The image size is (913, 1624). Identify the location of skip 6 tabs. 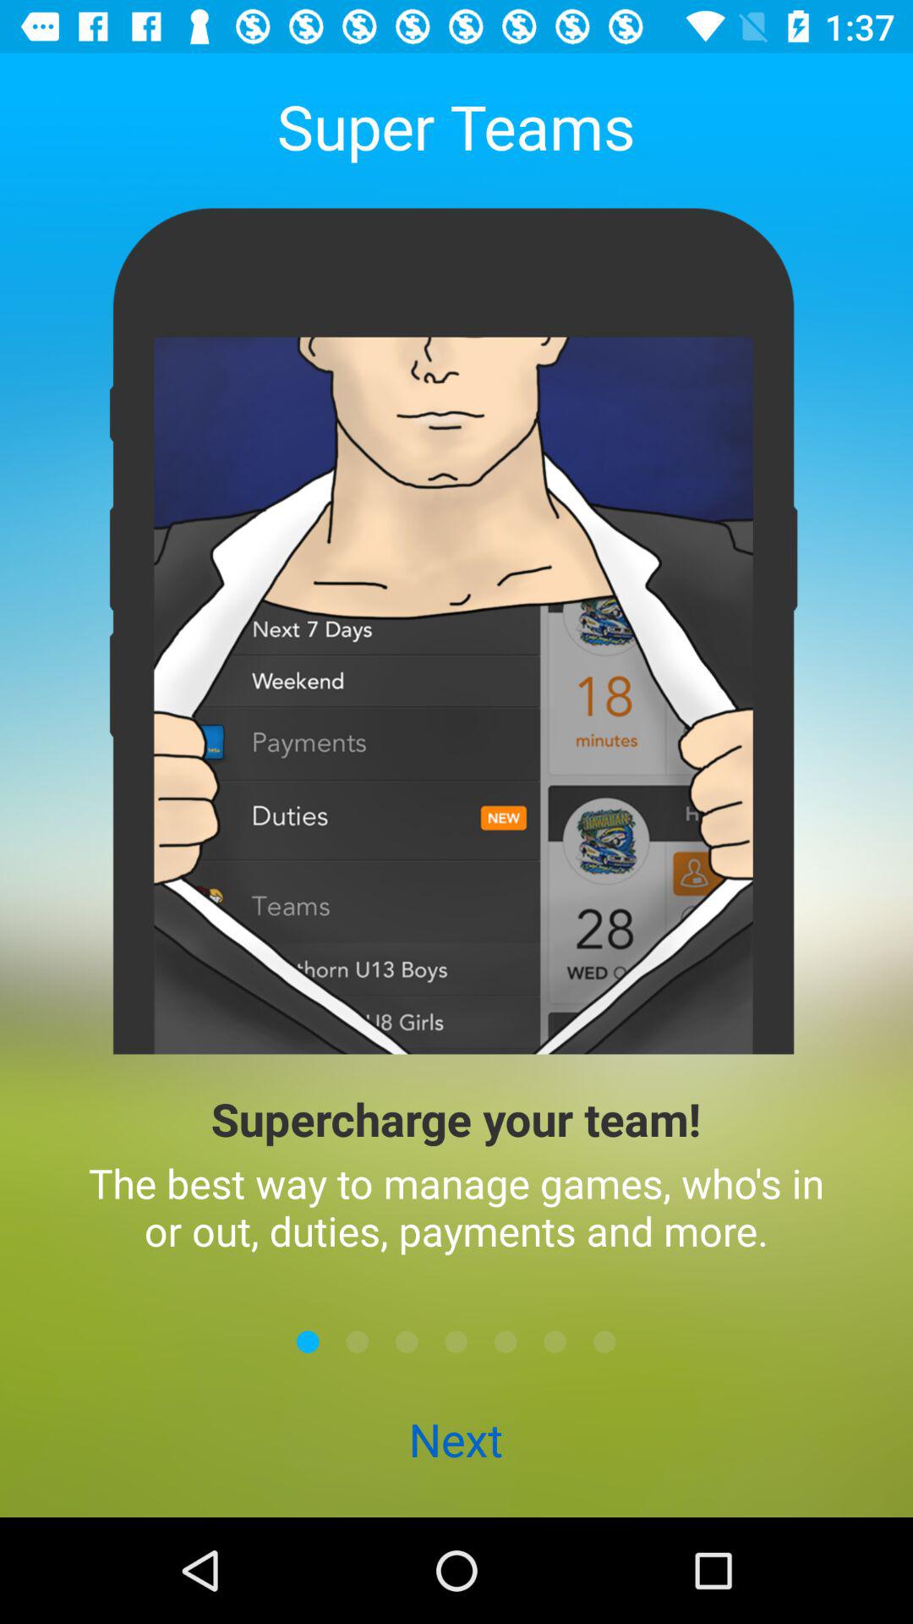
(555, 1341).